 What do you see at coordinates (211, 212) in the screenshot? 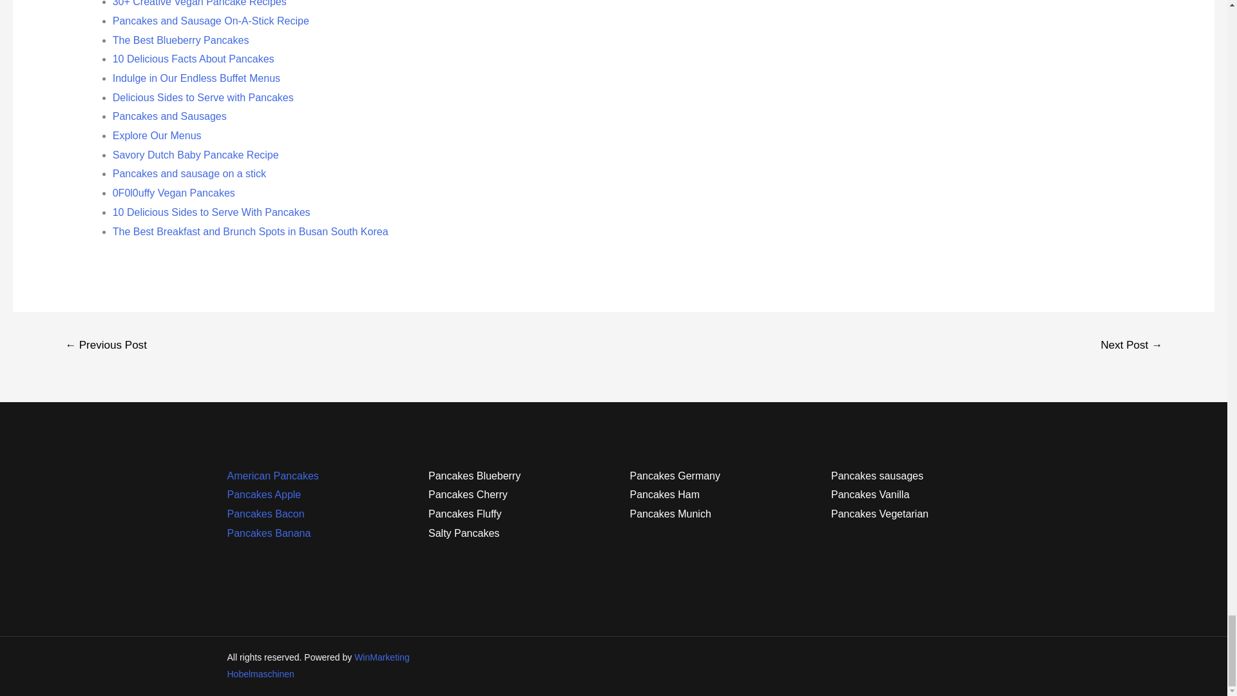
I see `10 Delicious Sides to Serve With Pancakes` at bounding box center [211, 212].